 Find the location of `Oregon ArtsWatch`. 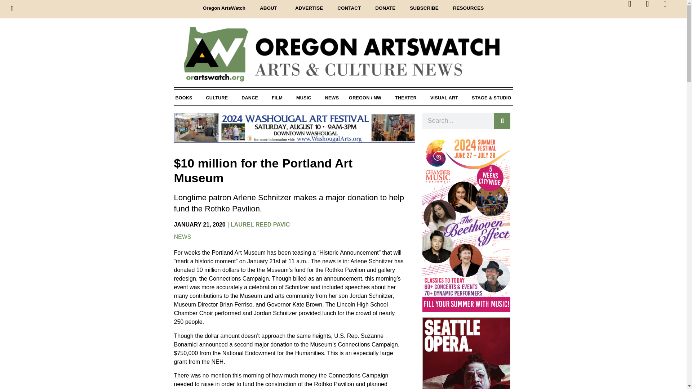

Oregon ArtsWatch is located at coordinates (224, 8).